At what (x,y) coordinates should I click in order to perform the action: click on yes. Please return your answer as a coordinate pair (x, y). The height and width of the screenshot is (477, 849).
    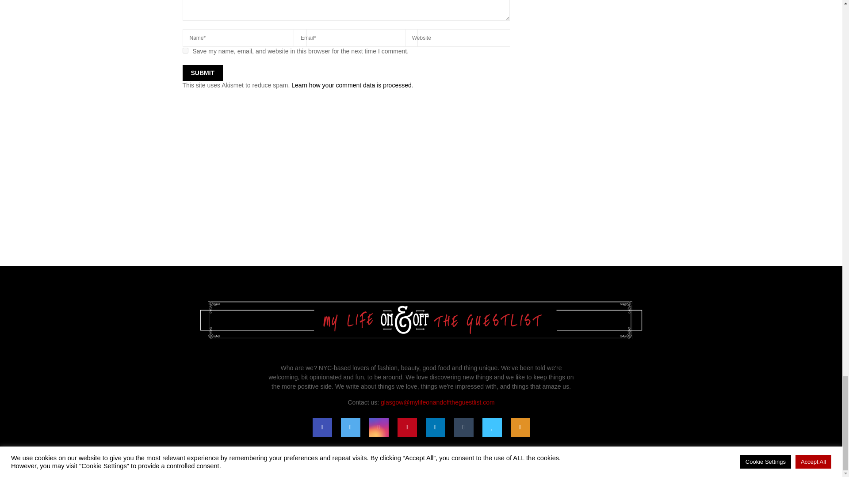
    Looking at the image, I should click on (185, 50).